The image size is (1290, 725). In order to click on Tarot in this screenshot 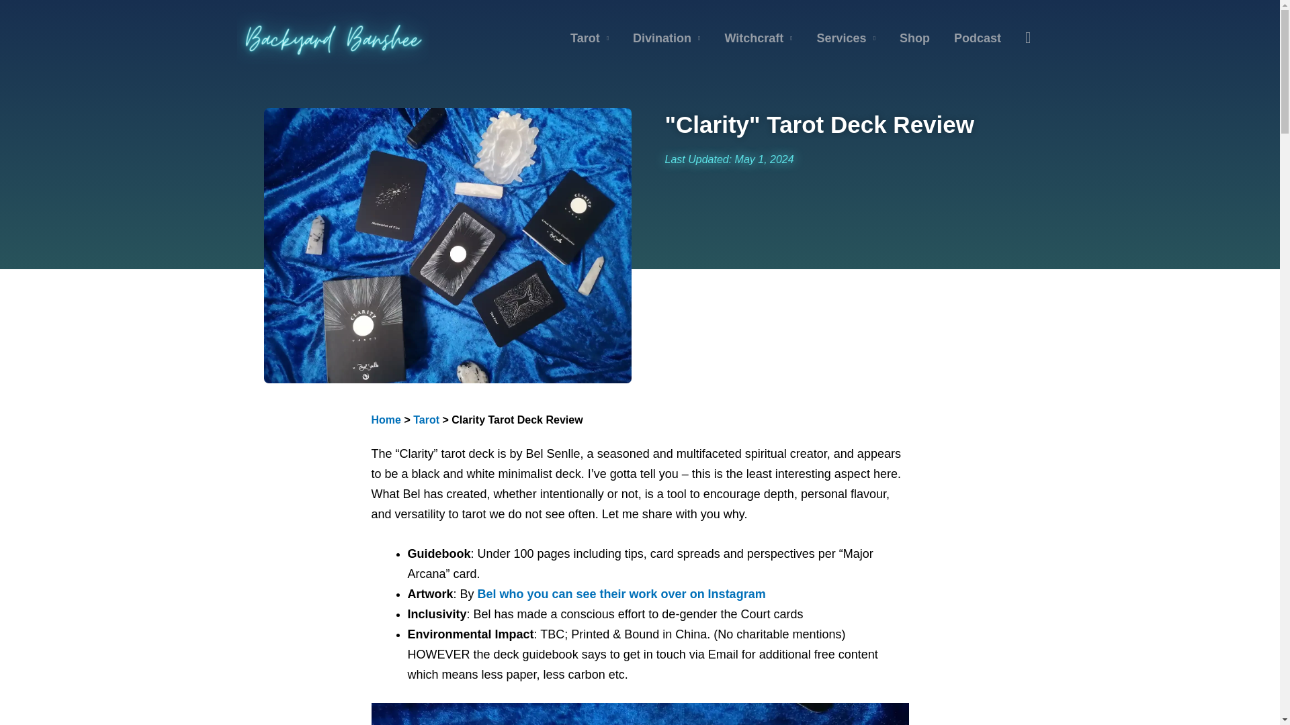, I will do `click(426, 419)`.